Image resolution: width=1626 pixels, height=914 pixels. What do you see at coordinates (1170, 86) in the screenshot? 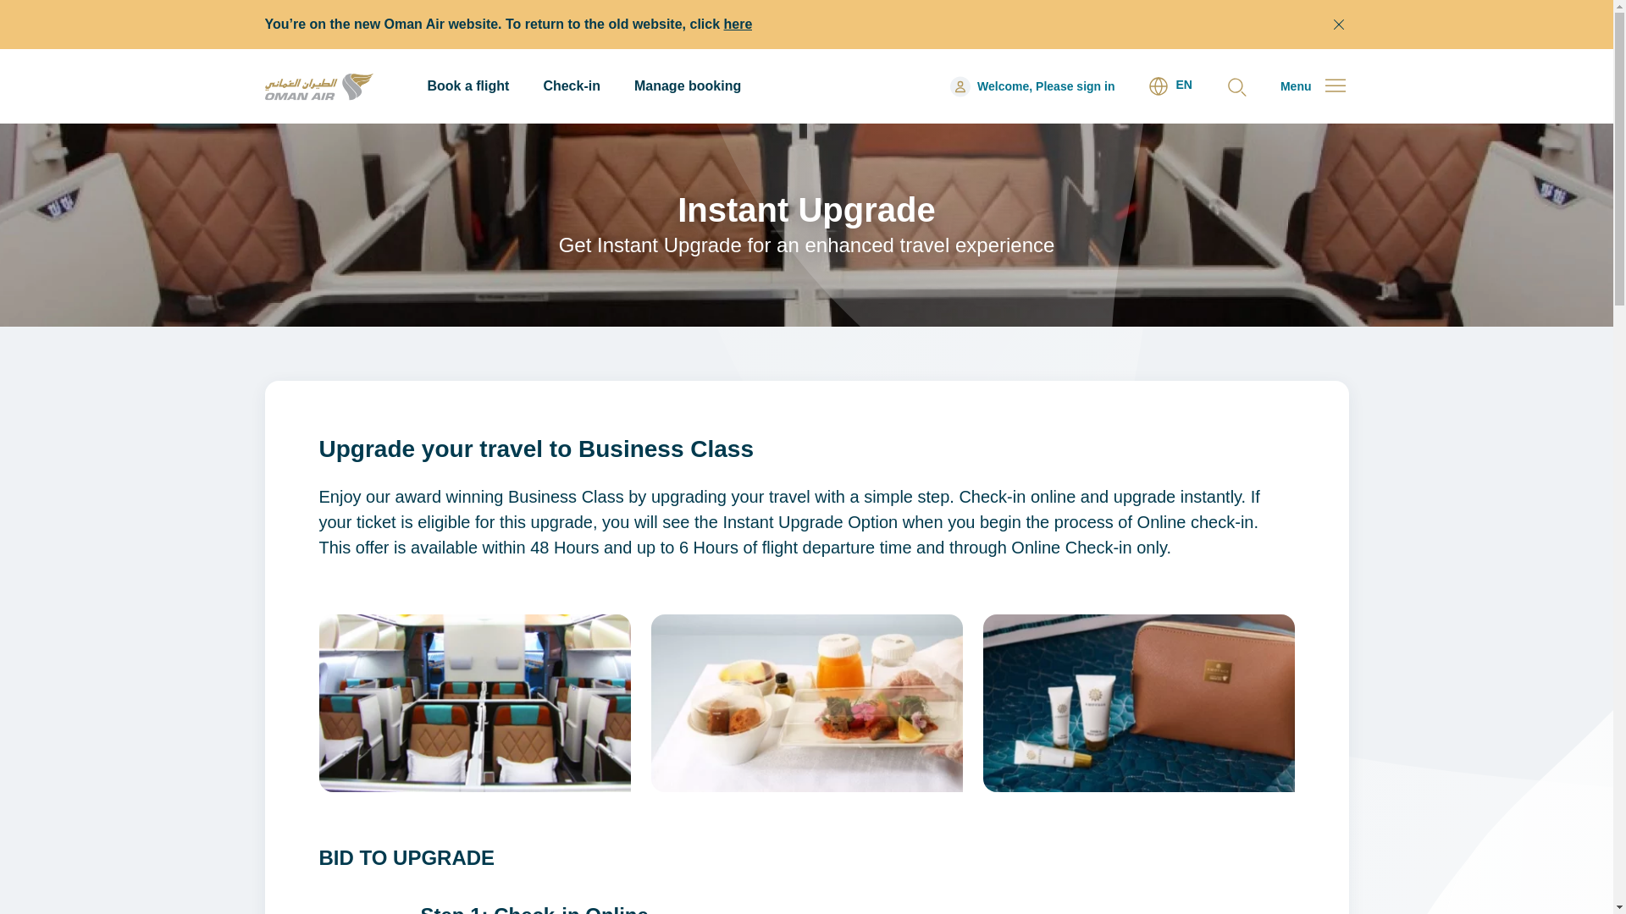
I see `International` at bounding box center [1170, 86].